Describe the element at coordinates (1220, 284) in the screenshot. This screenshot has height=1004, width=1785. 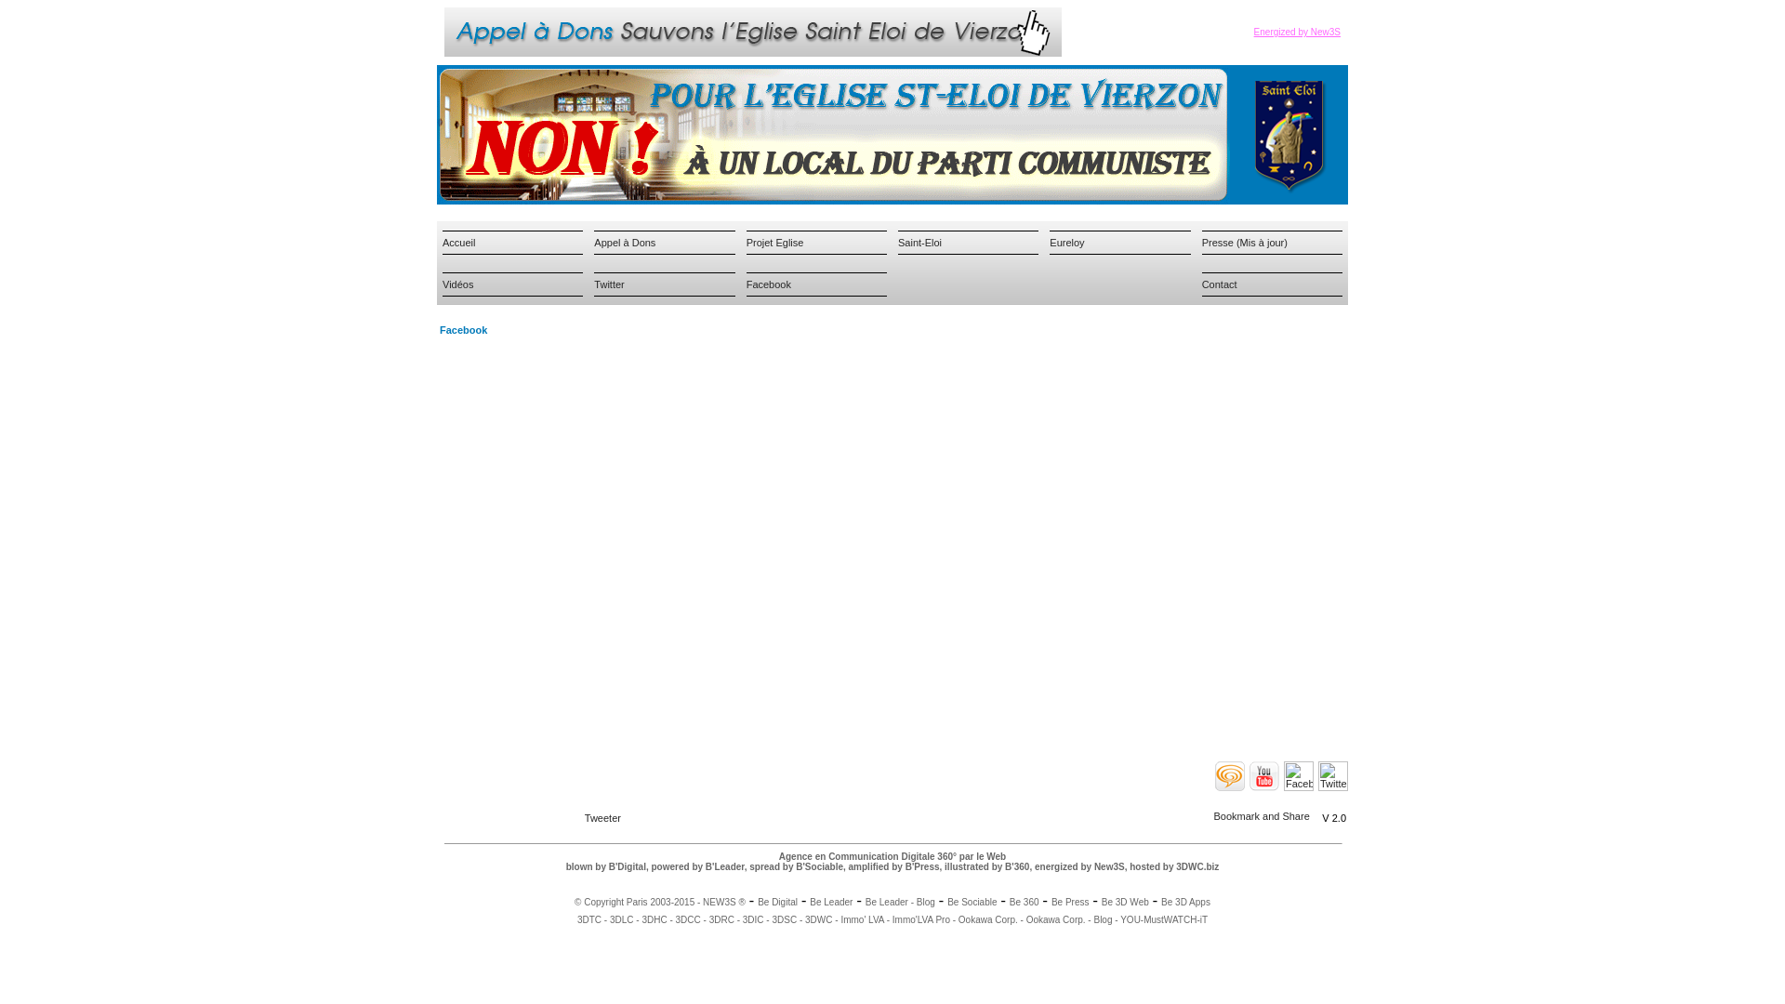
I see `Contact` at that location.